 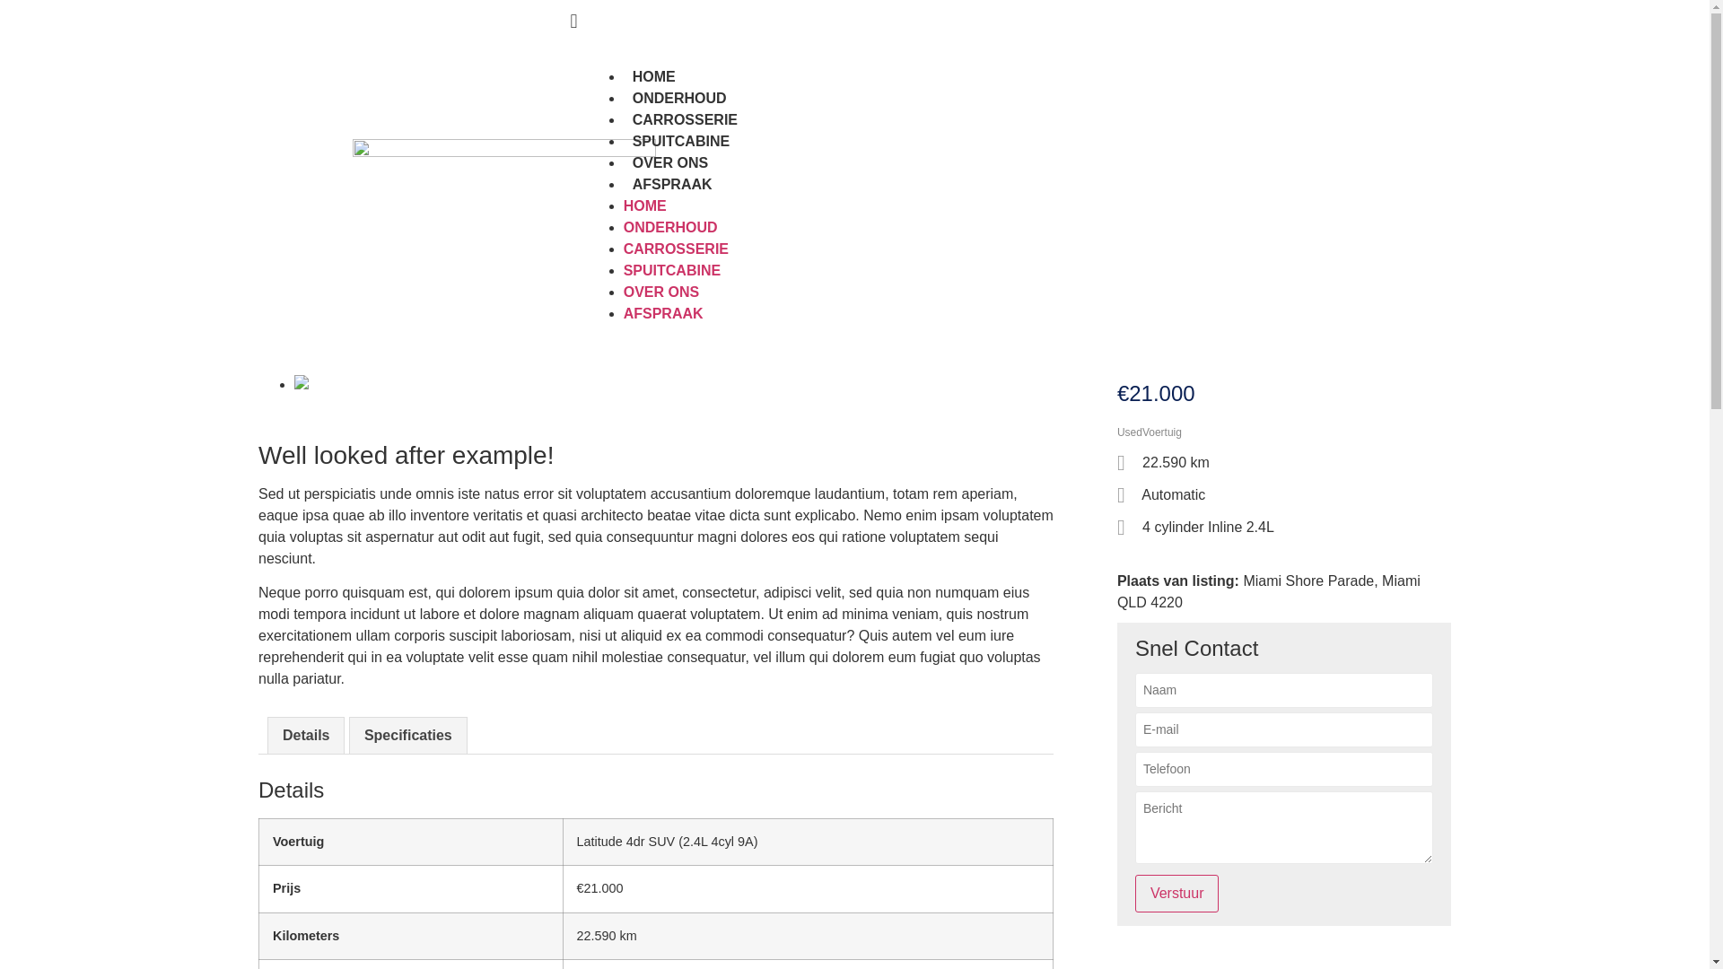 What do you see at coordinates (654, 77) in the screenshot?
I see `HOME` at bounding box center [654, 77].